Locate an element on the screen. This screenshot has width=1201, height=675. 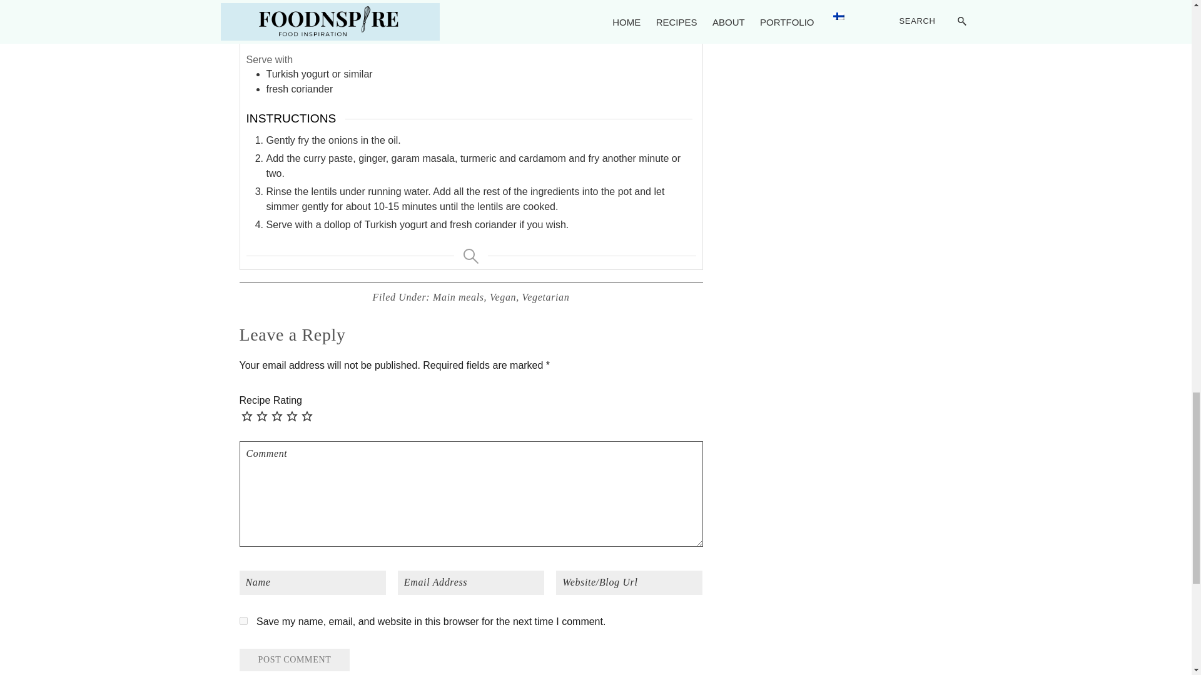
Vegan is located at coordinates (503, 296).